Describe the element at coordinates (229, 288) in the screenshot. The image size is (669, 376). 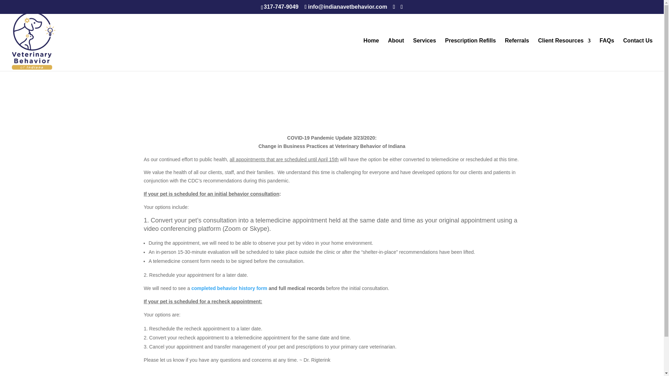
I see `completed behavior history form` at that location.